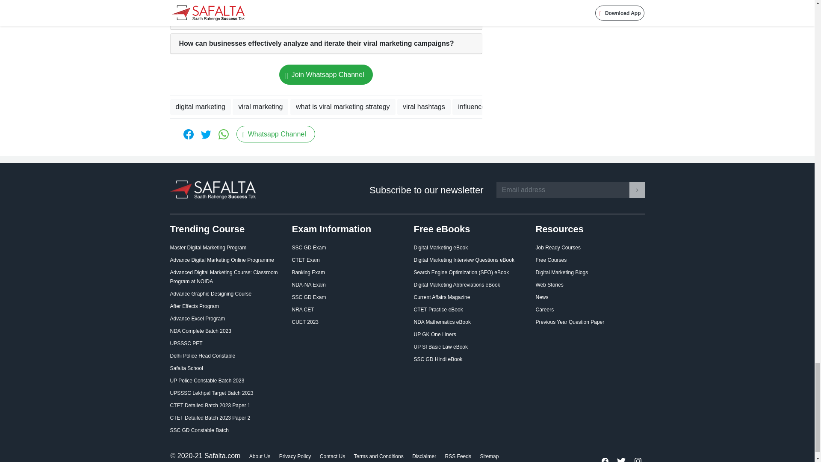 The height and width of the screenshot is (462, 821). I want to click on Join Whatsapp Channel, so click(326, 74).